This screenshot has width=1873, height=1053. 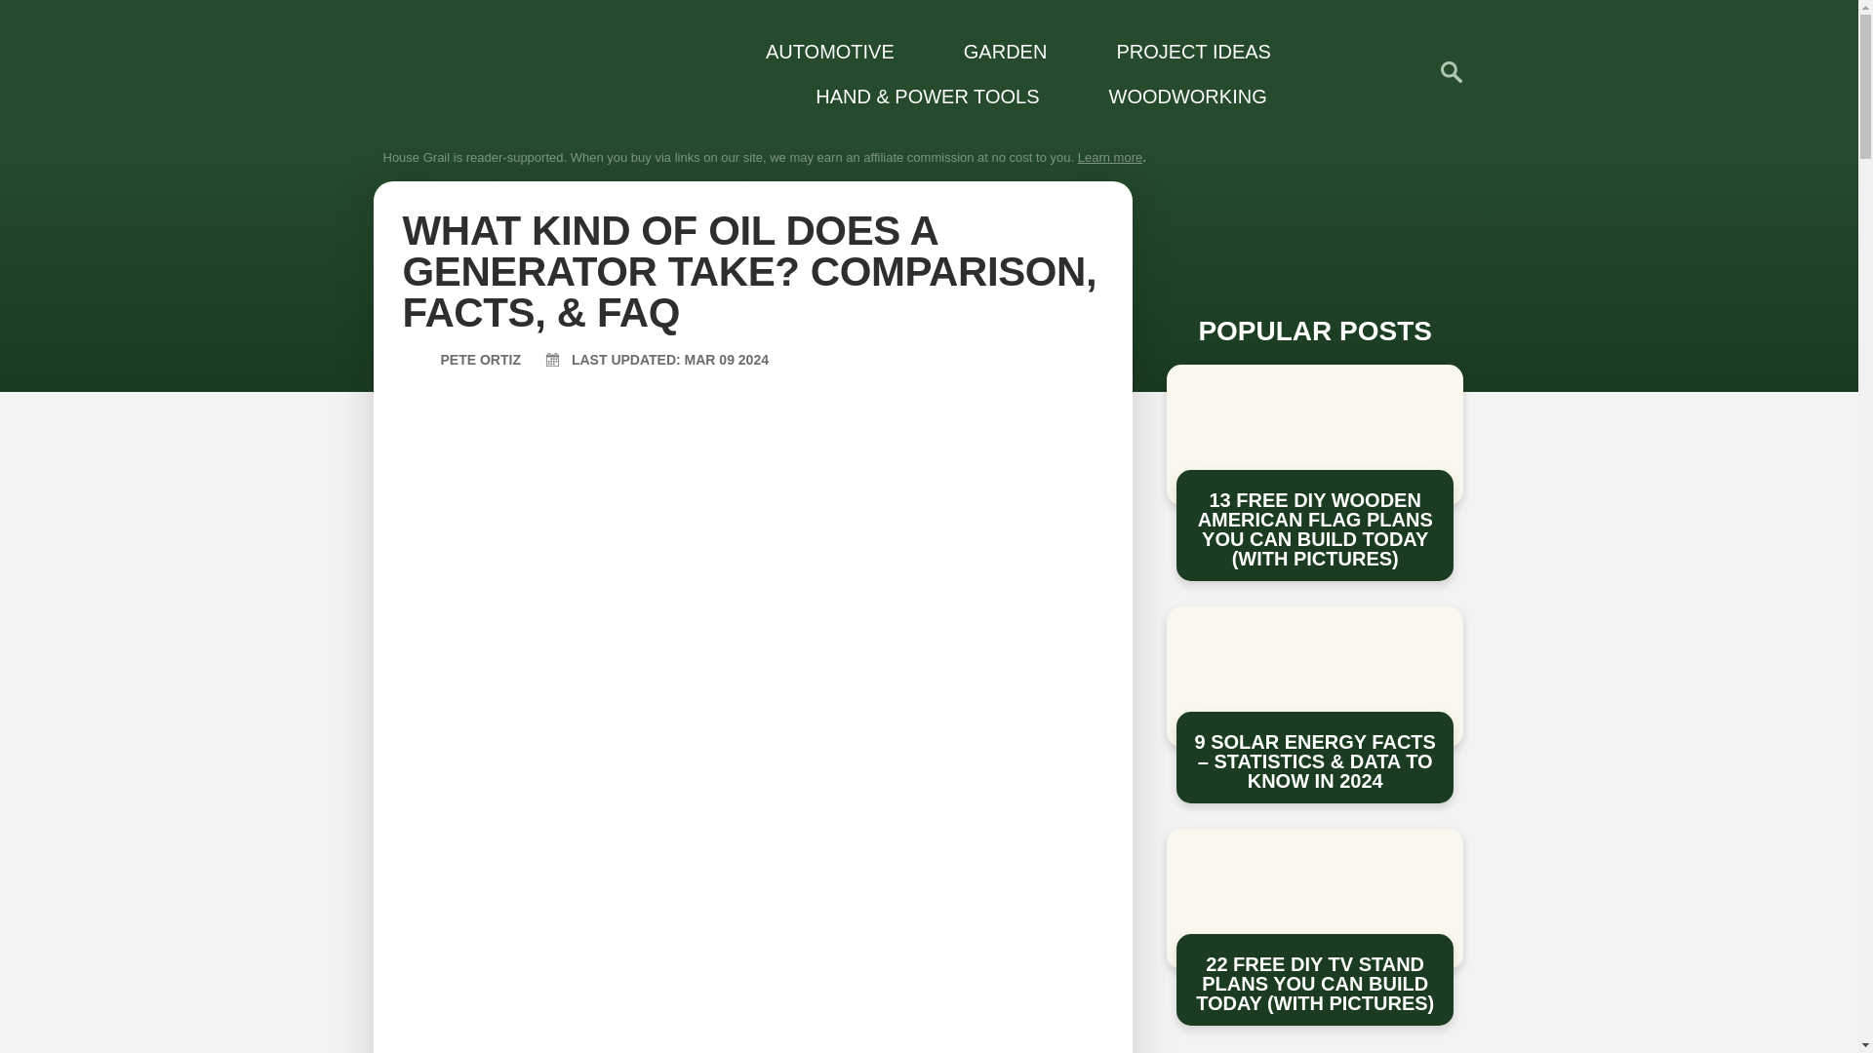 I want to click on Learn more, so click(x=1110, y=157).